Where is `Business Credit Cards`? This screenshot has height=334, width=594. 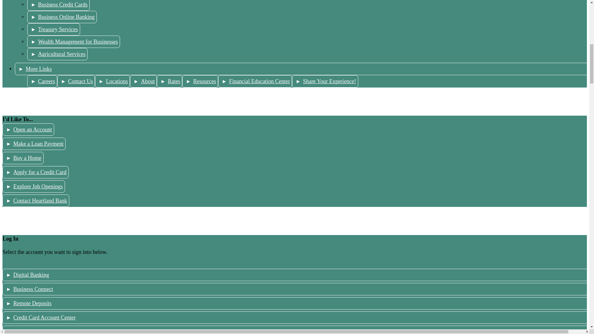 Business Credit Cards is located at coordinates (58, 5).